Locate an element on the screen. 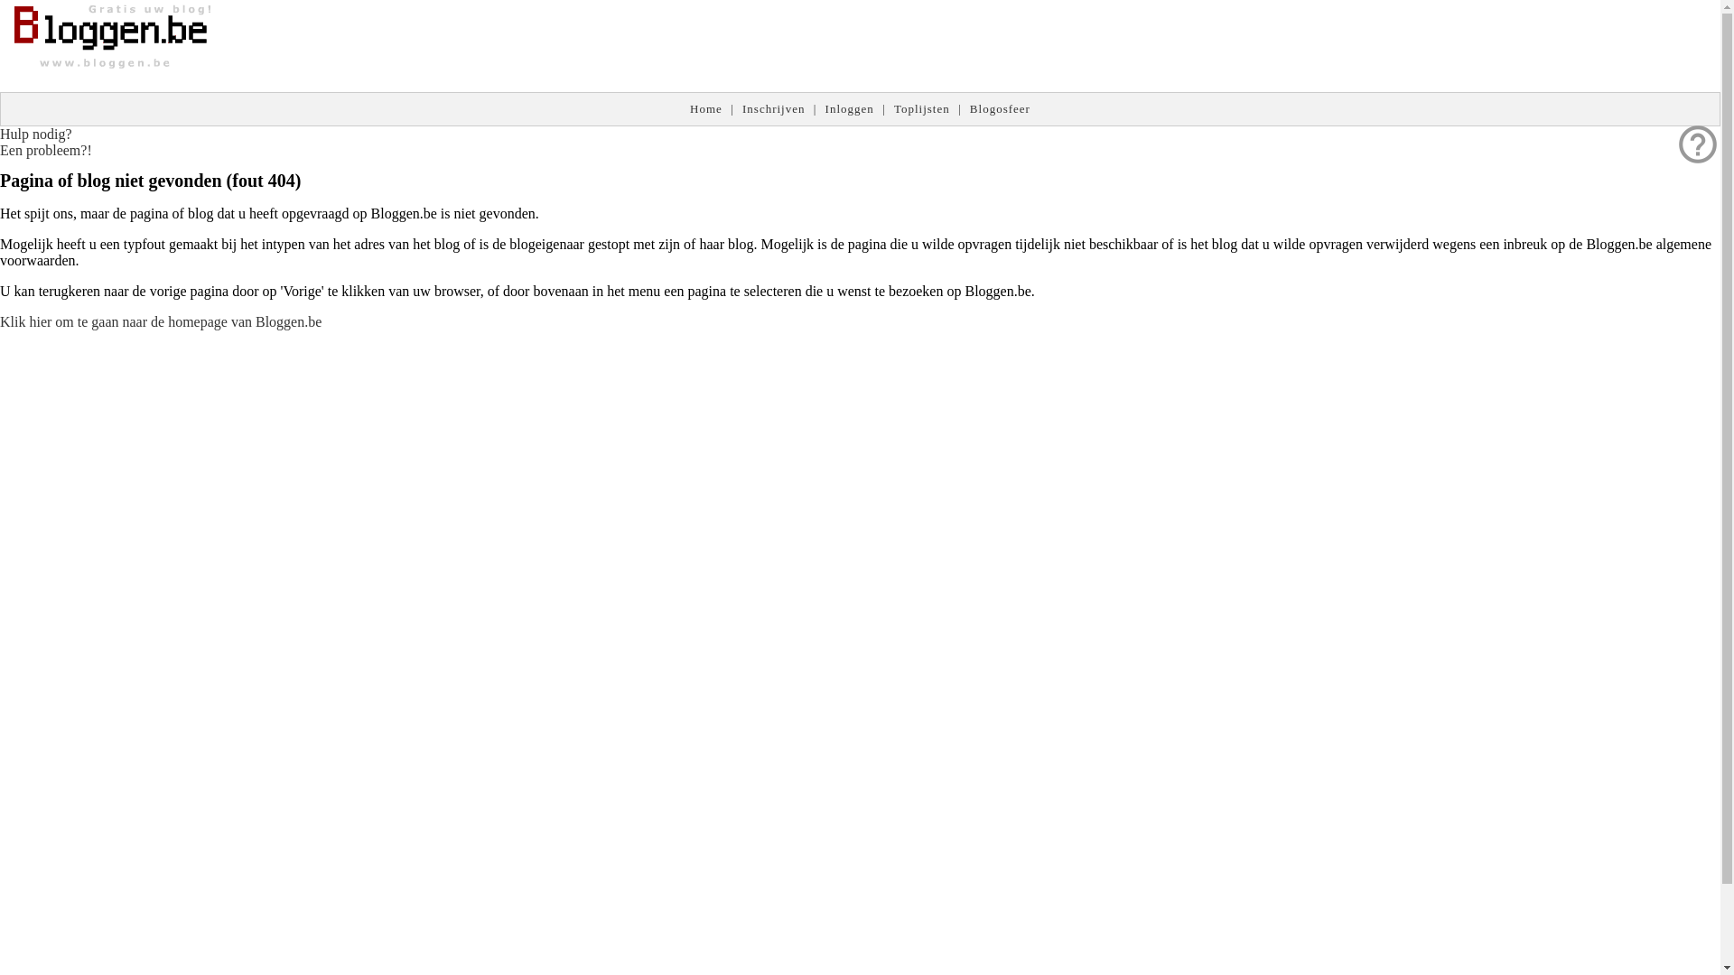 This screenshot has height=975, width=1734. Inloggen is located at coordinates (850, 108).